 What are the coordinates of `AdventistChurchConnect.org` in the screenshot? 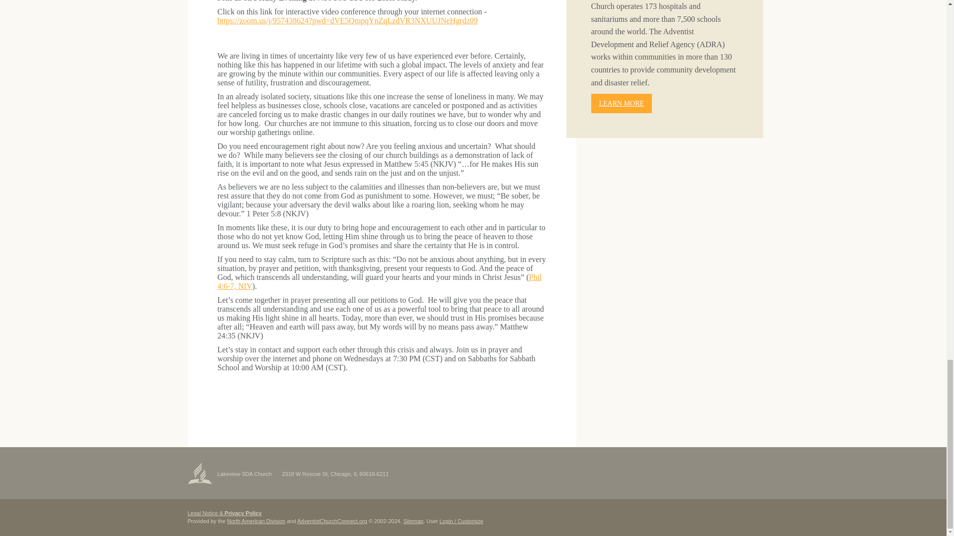 It's located at (332, 521).